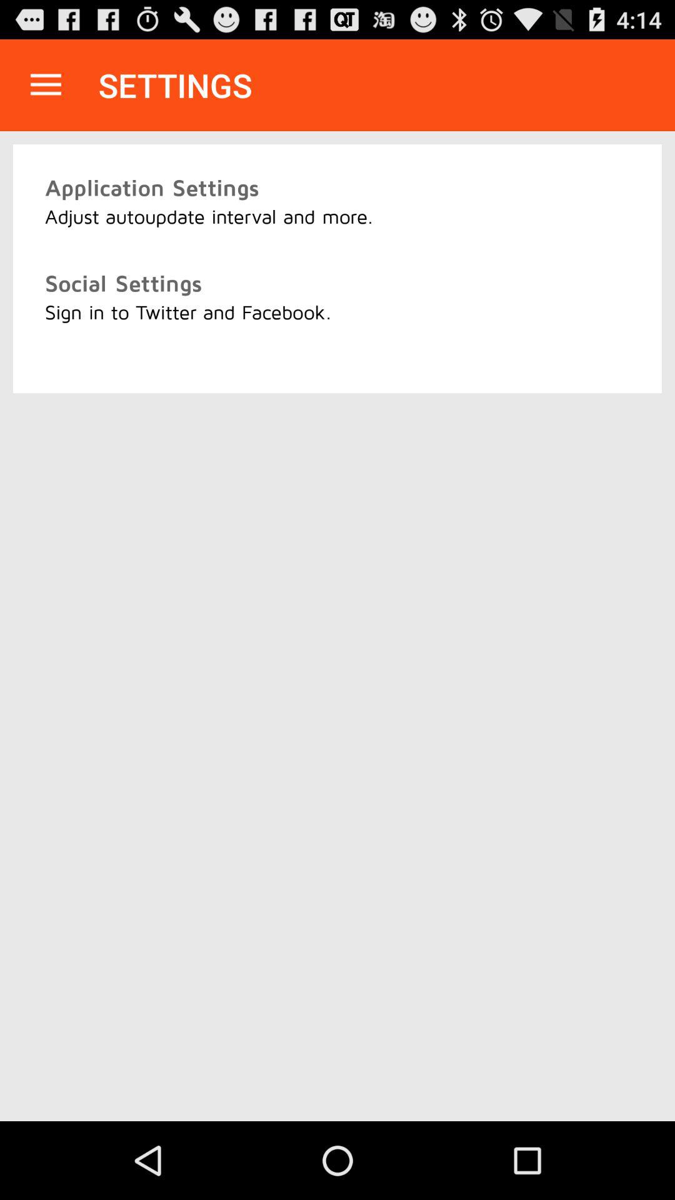 This screenshot has height=1200, width=675. What do you see at coordinates (46, 85) in the screenshot?
I see `select icon to the left of the settings app` at bounding box center [46, 85].